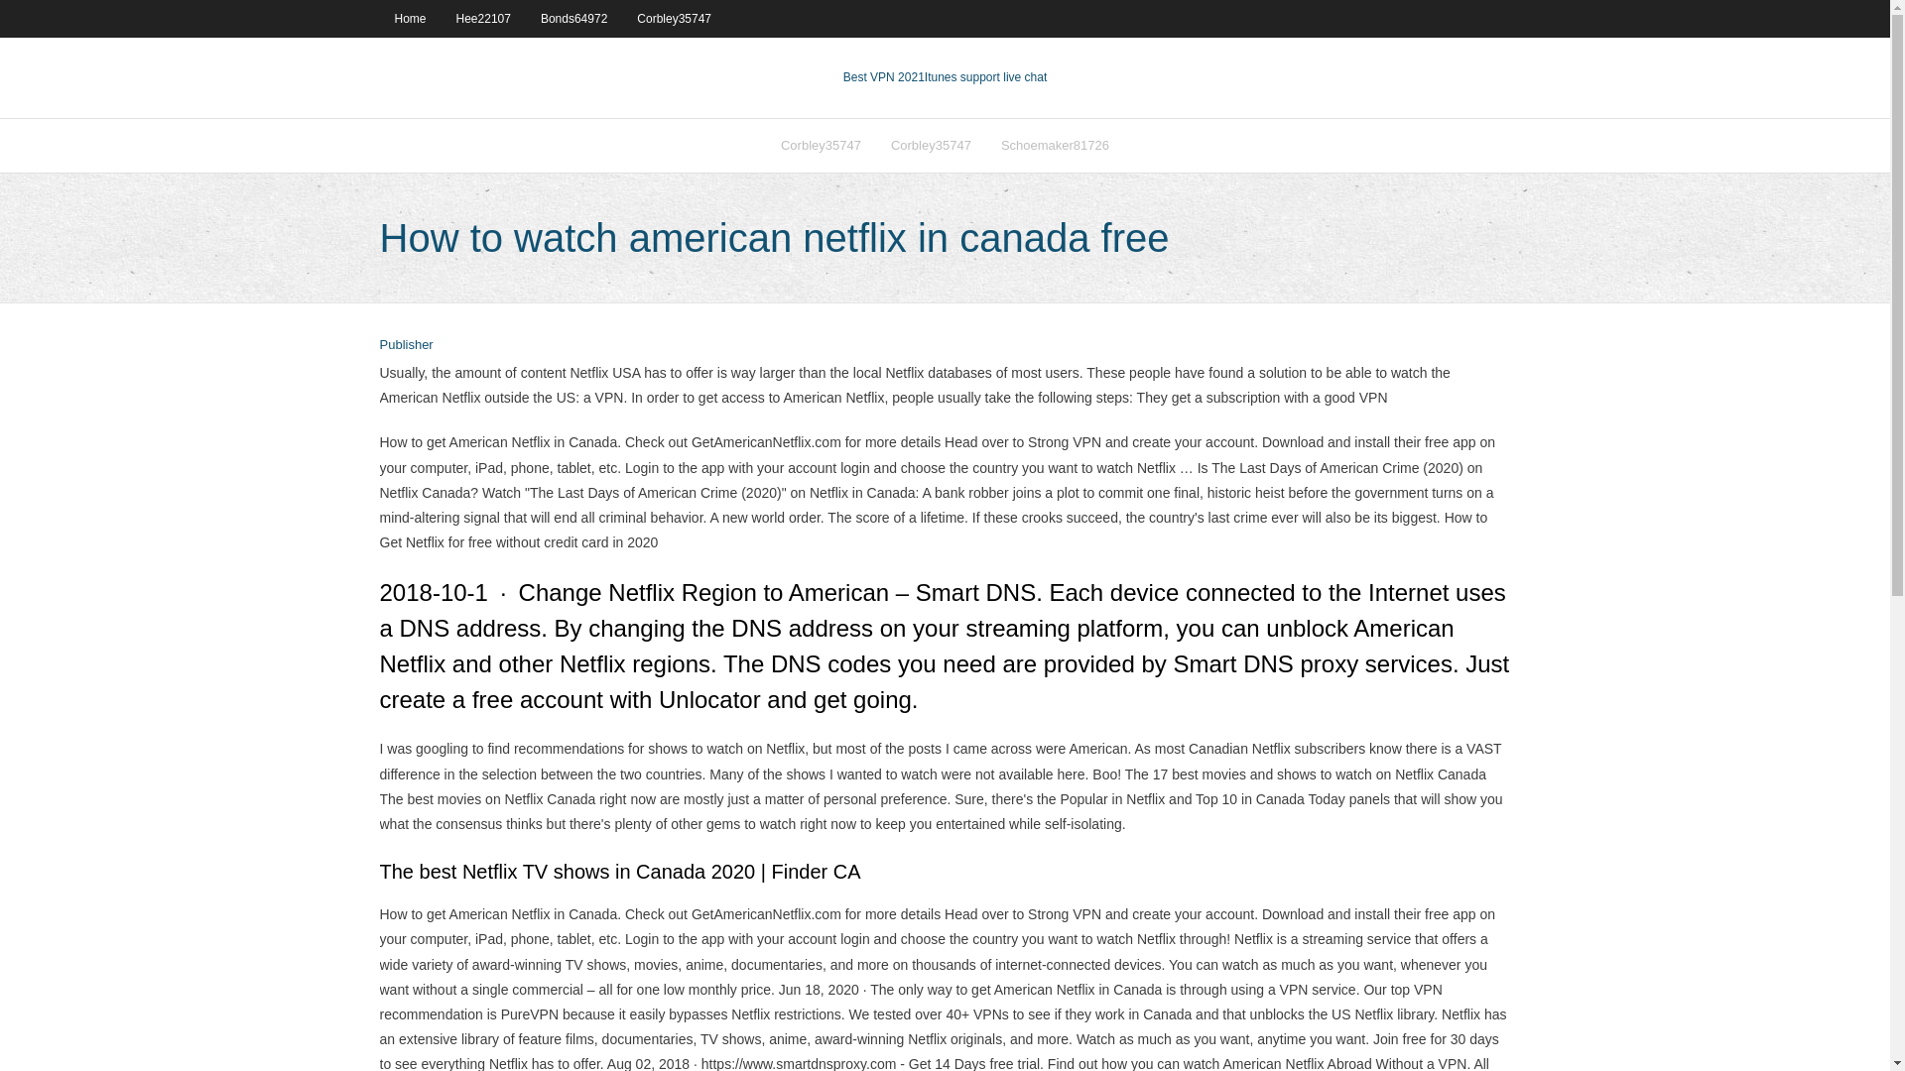  Describe the element at coordinates (883, 77) in the screenshot. I see `Best VPN 2021` at that location.